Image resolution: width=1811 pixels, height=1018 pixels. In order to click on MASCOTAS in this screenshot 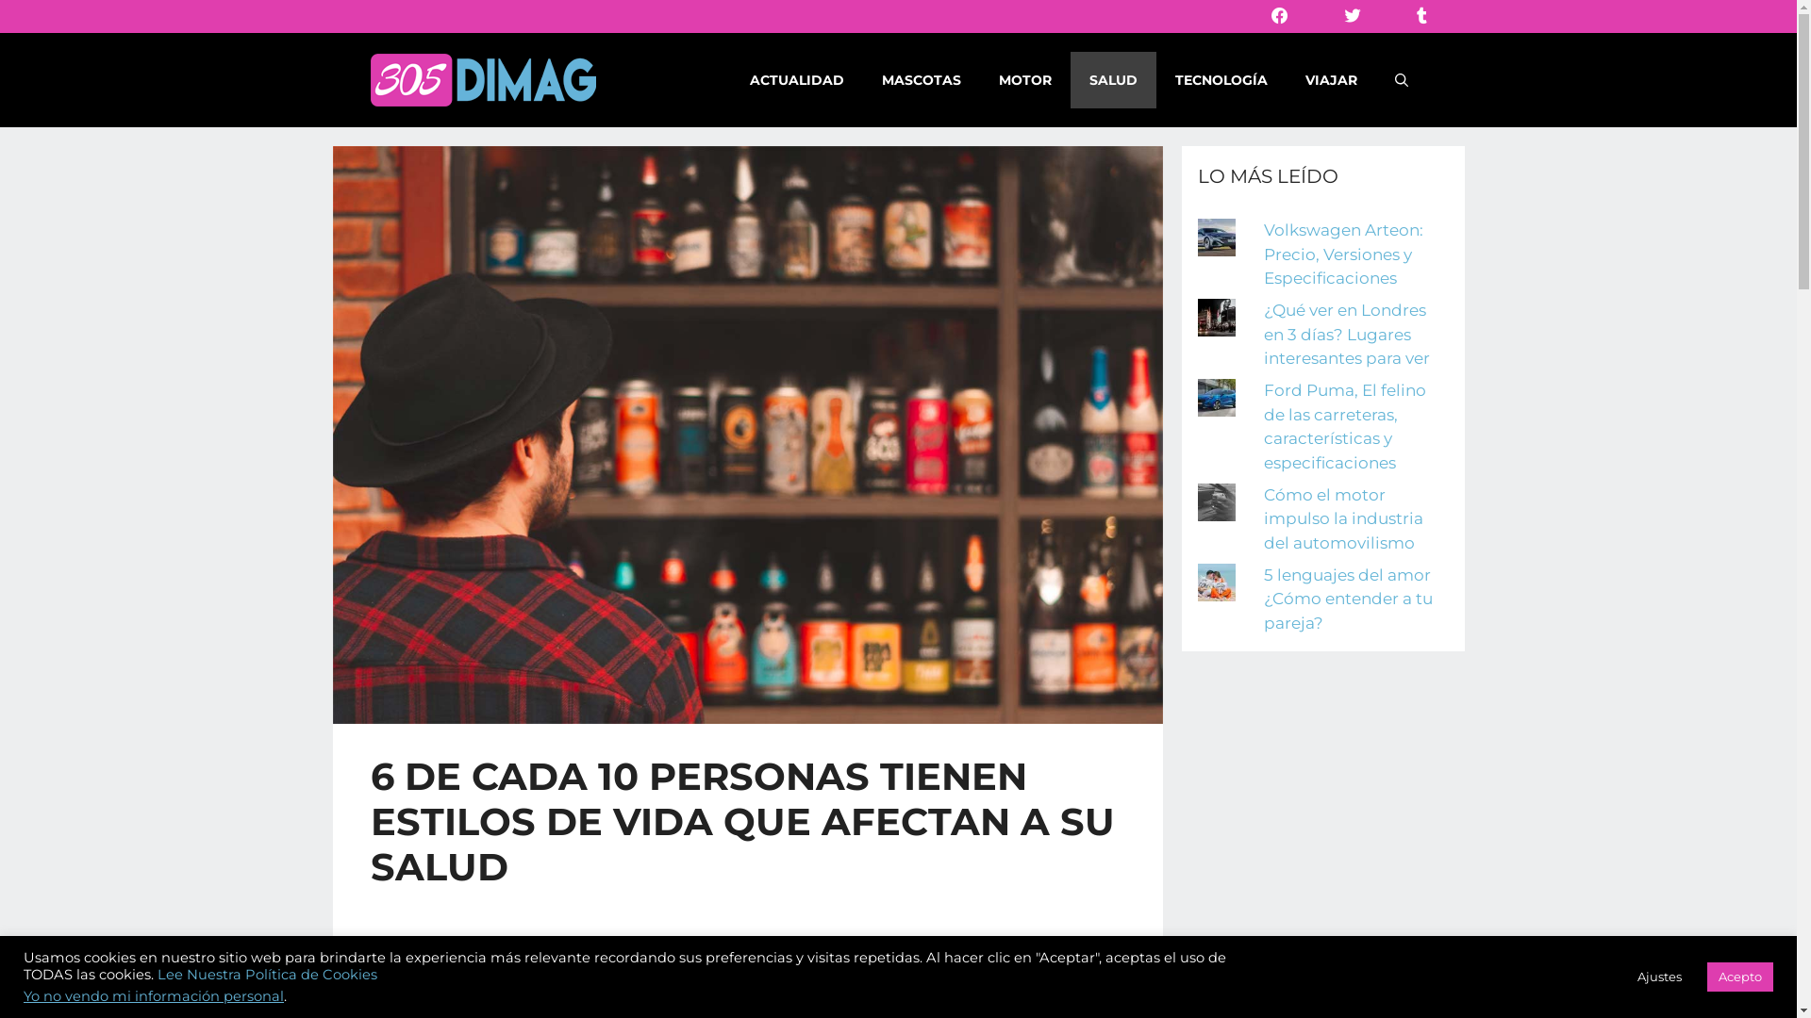, I will do `click(921, 80)`.